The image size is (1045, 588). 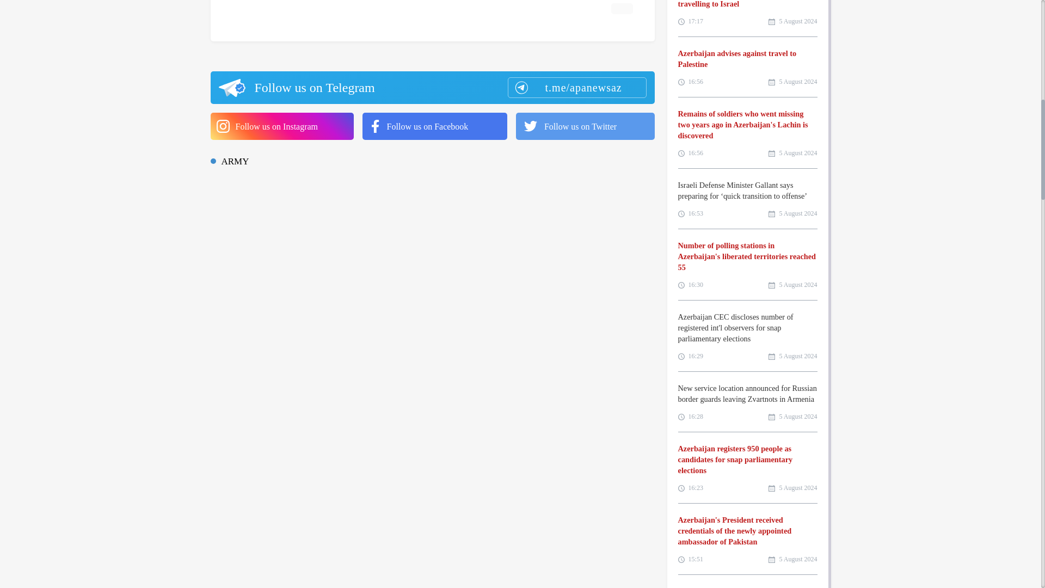 What do you see at coordinates (434, 126) in the screenshot?
I see `Follow us on Facebook` at bounding box center [434, 126].